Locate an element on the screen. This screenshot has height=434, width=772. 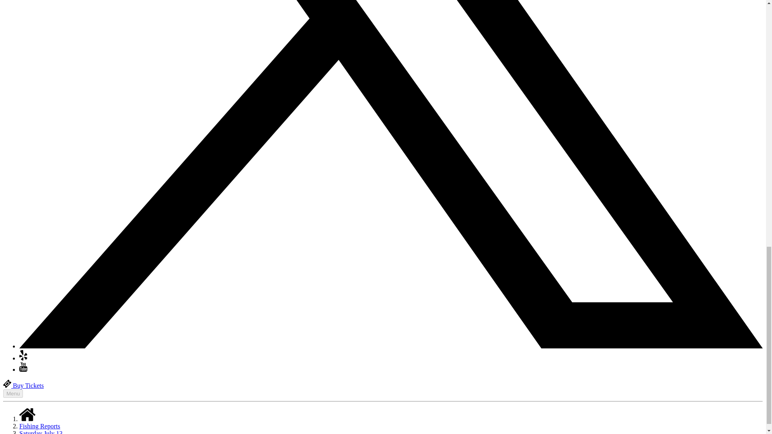
Ticket Buy Tickets is located at coordinates (23, 385).